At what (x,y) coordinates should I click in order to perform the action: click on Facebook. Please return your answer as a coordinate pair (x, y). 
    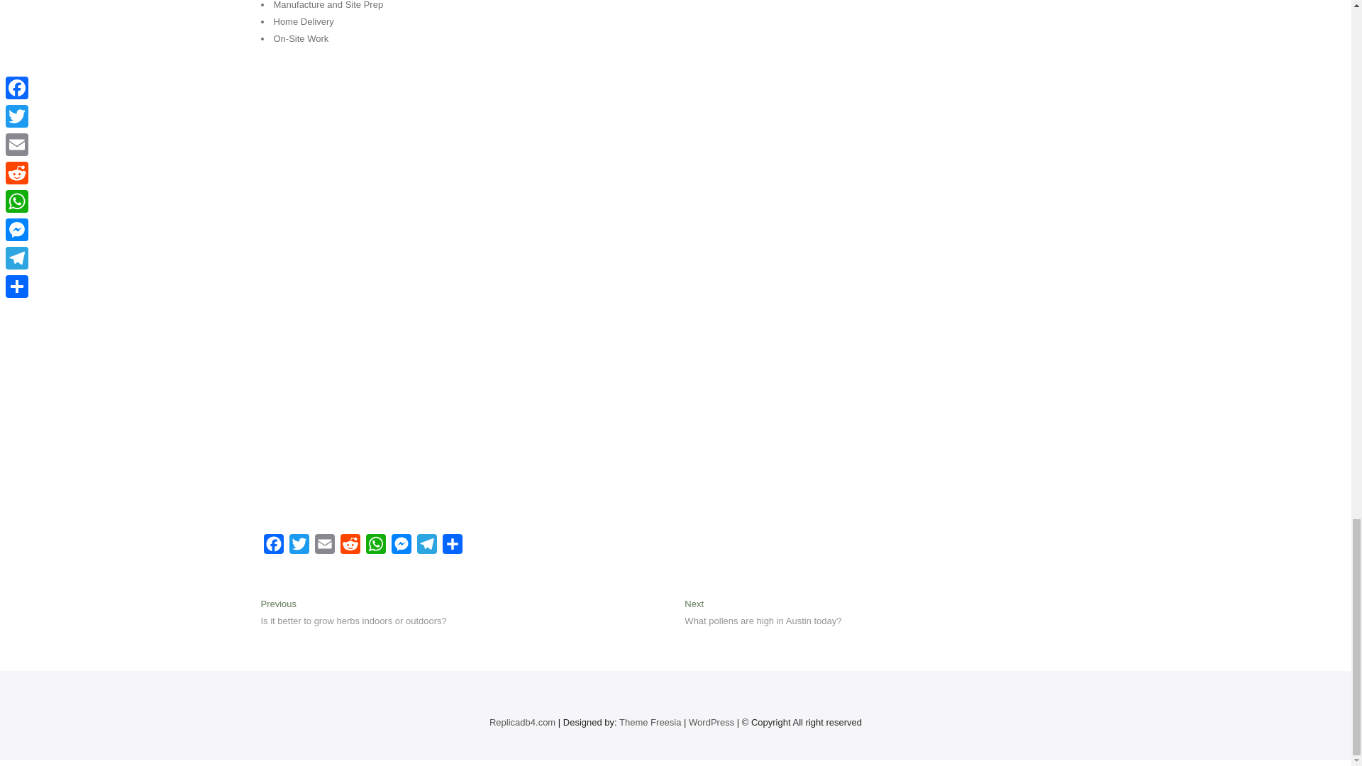
    Looking at the image, I should click on (299, 546).